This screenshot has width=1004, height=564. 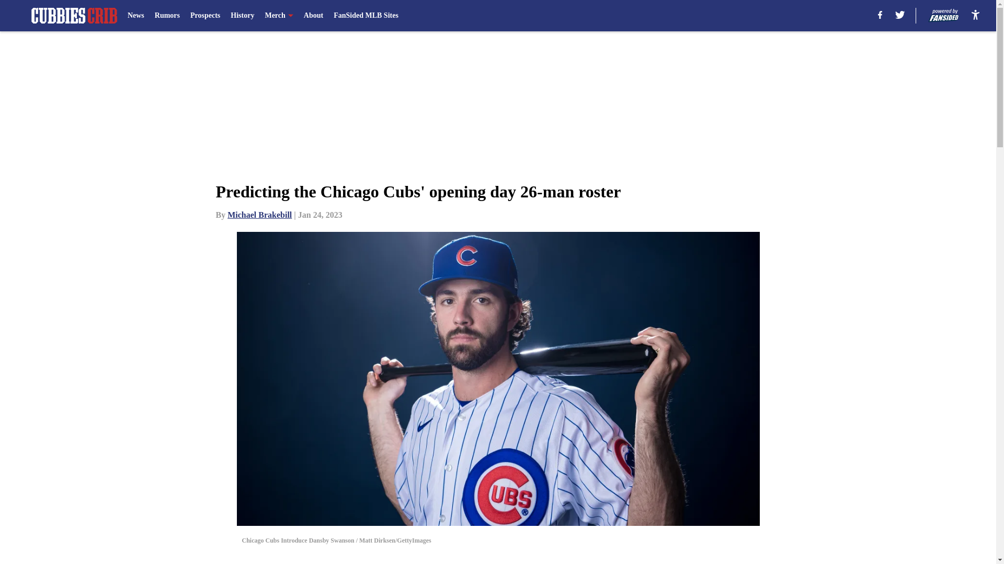 What do you see at coordinates (167, 16) in the screenshot?
I see `Rumors` at bounding box center [167, 16].